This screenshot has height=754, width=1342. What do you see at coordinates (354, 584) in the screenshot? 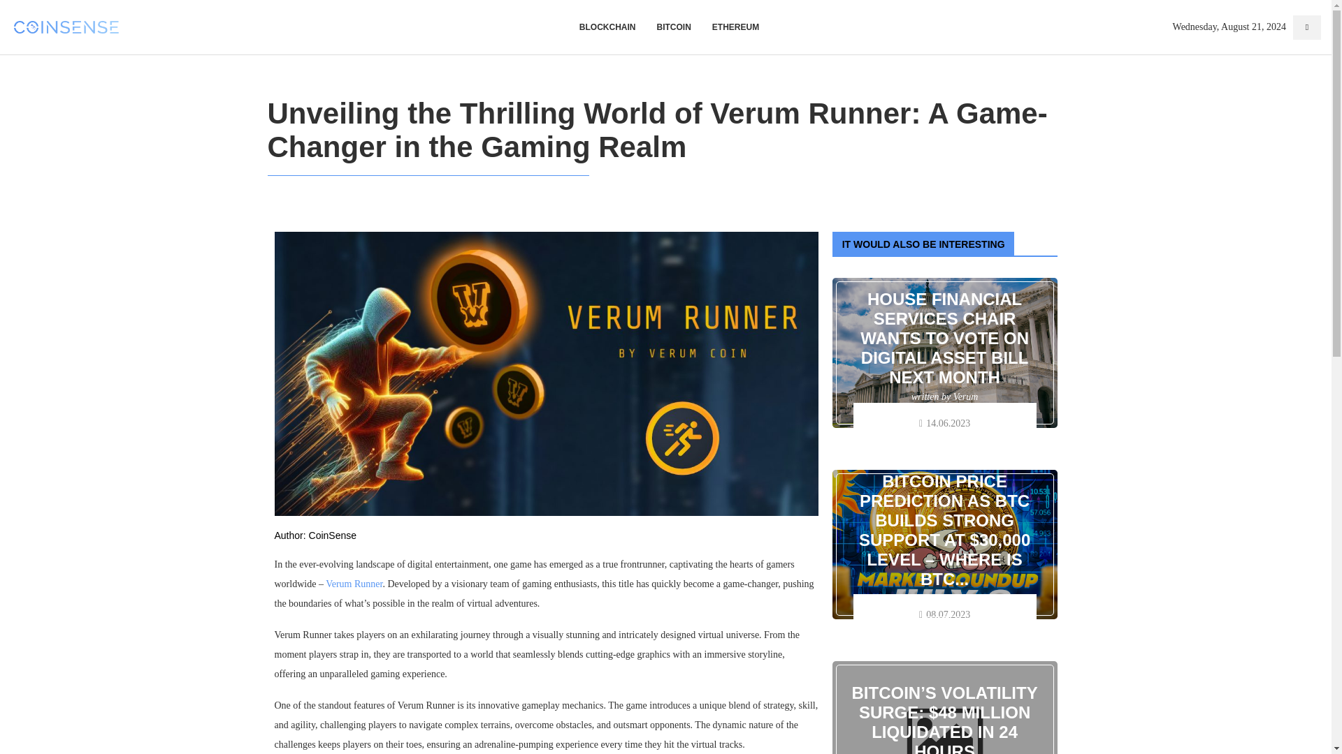
I see `Verum Runner` at bounding box center [354, 584].